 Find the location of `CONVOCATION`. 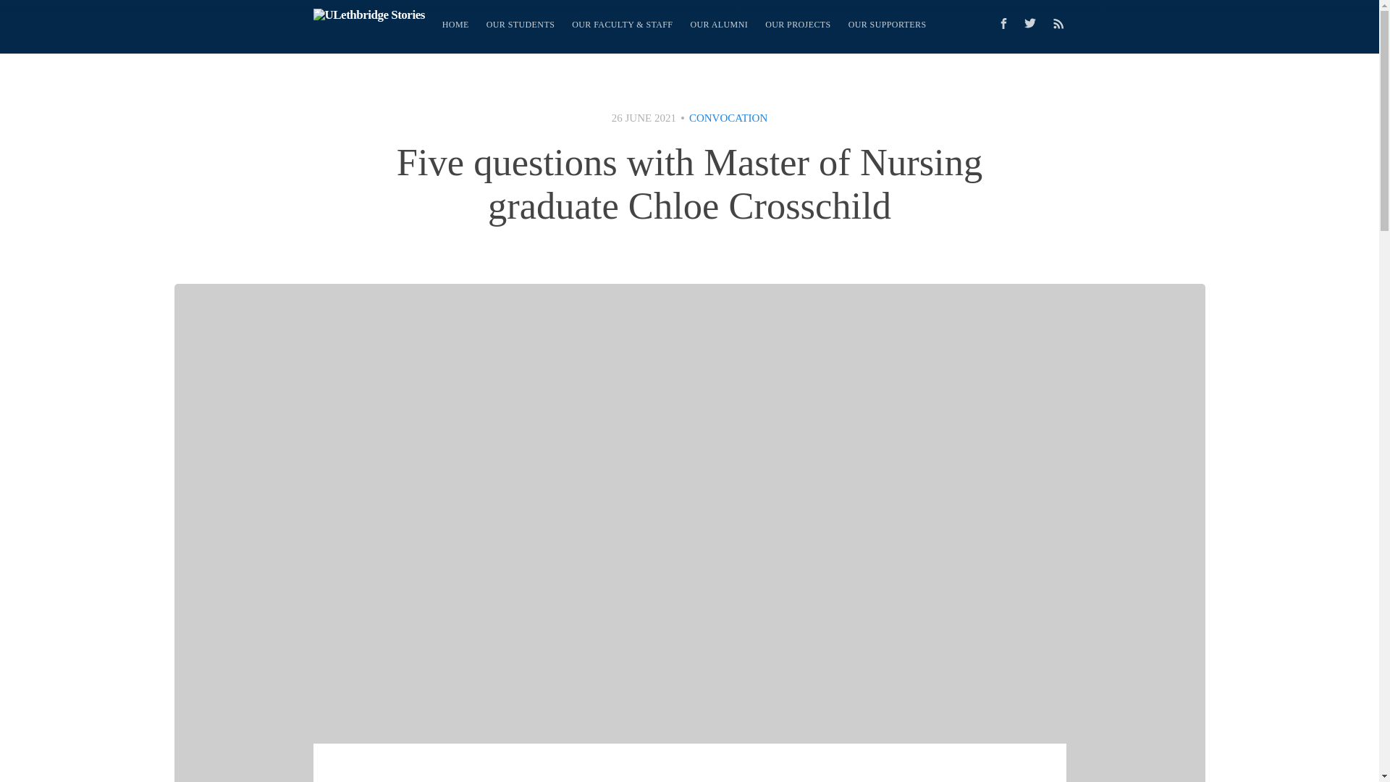

CONVOCATION is located at coordinates (728, 117).